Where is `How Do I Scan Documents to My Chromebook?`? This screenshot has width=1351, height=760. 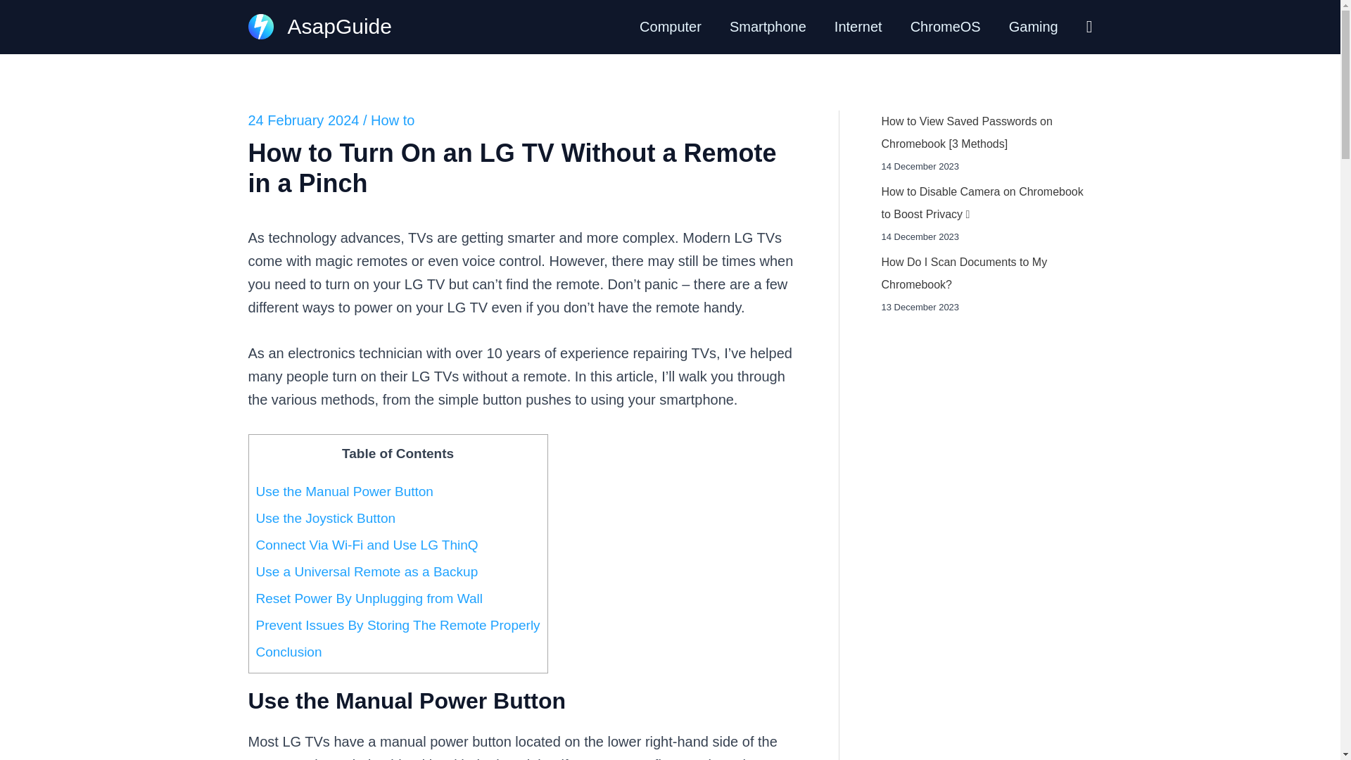
How Do I Scan Documents to My Chromebook? is located at coordinates (964, 273).